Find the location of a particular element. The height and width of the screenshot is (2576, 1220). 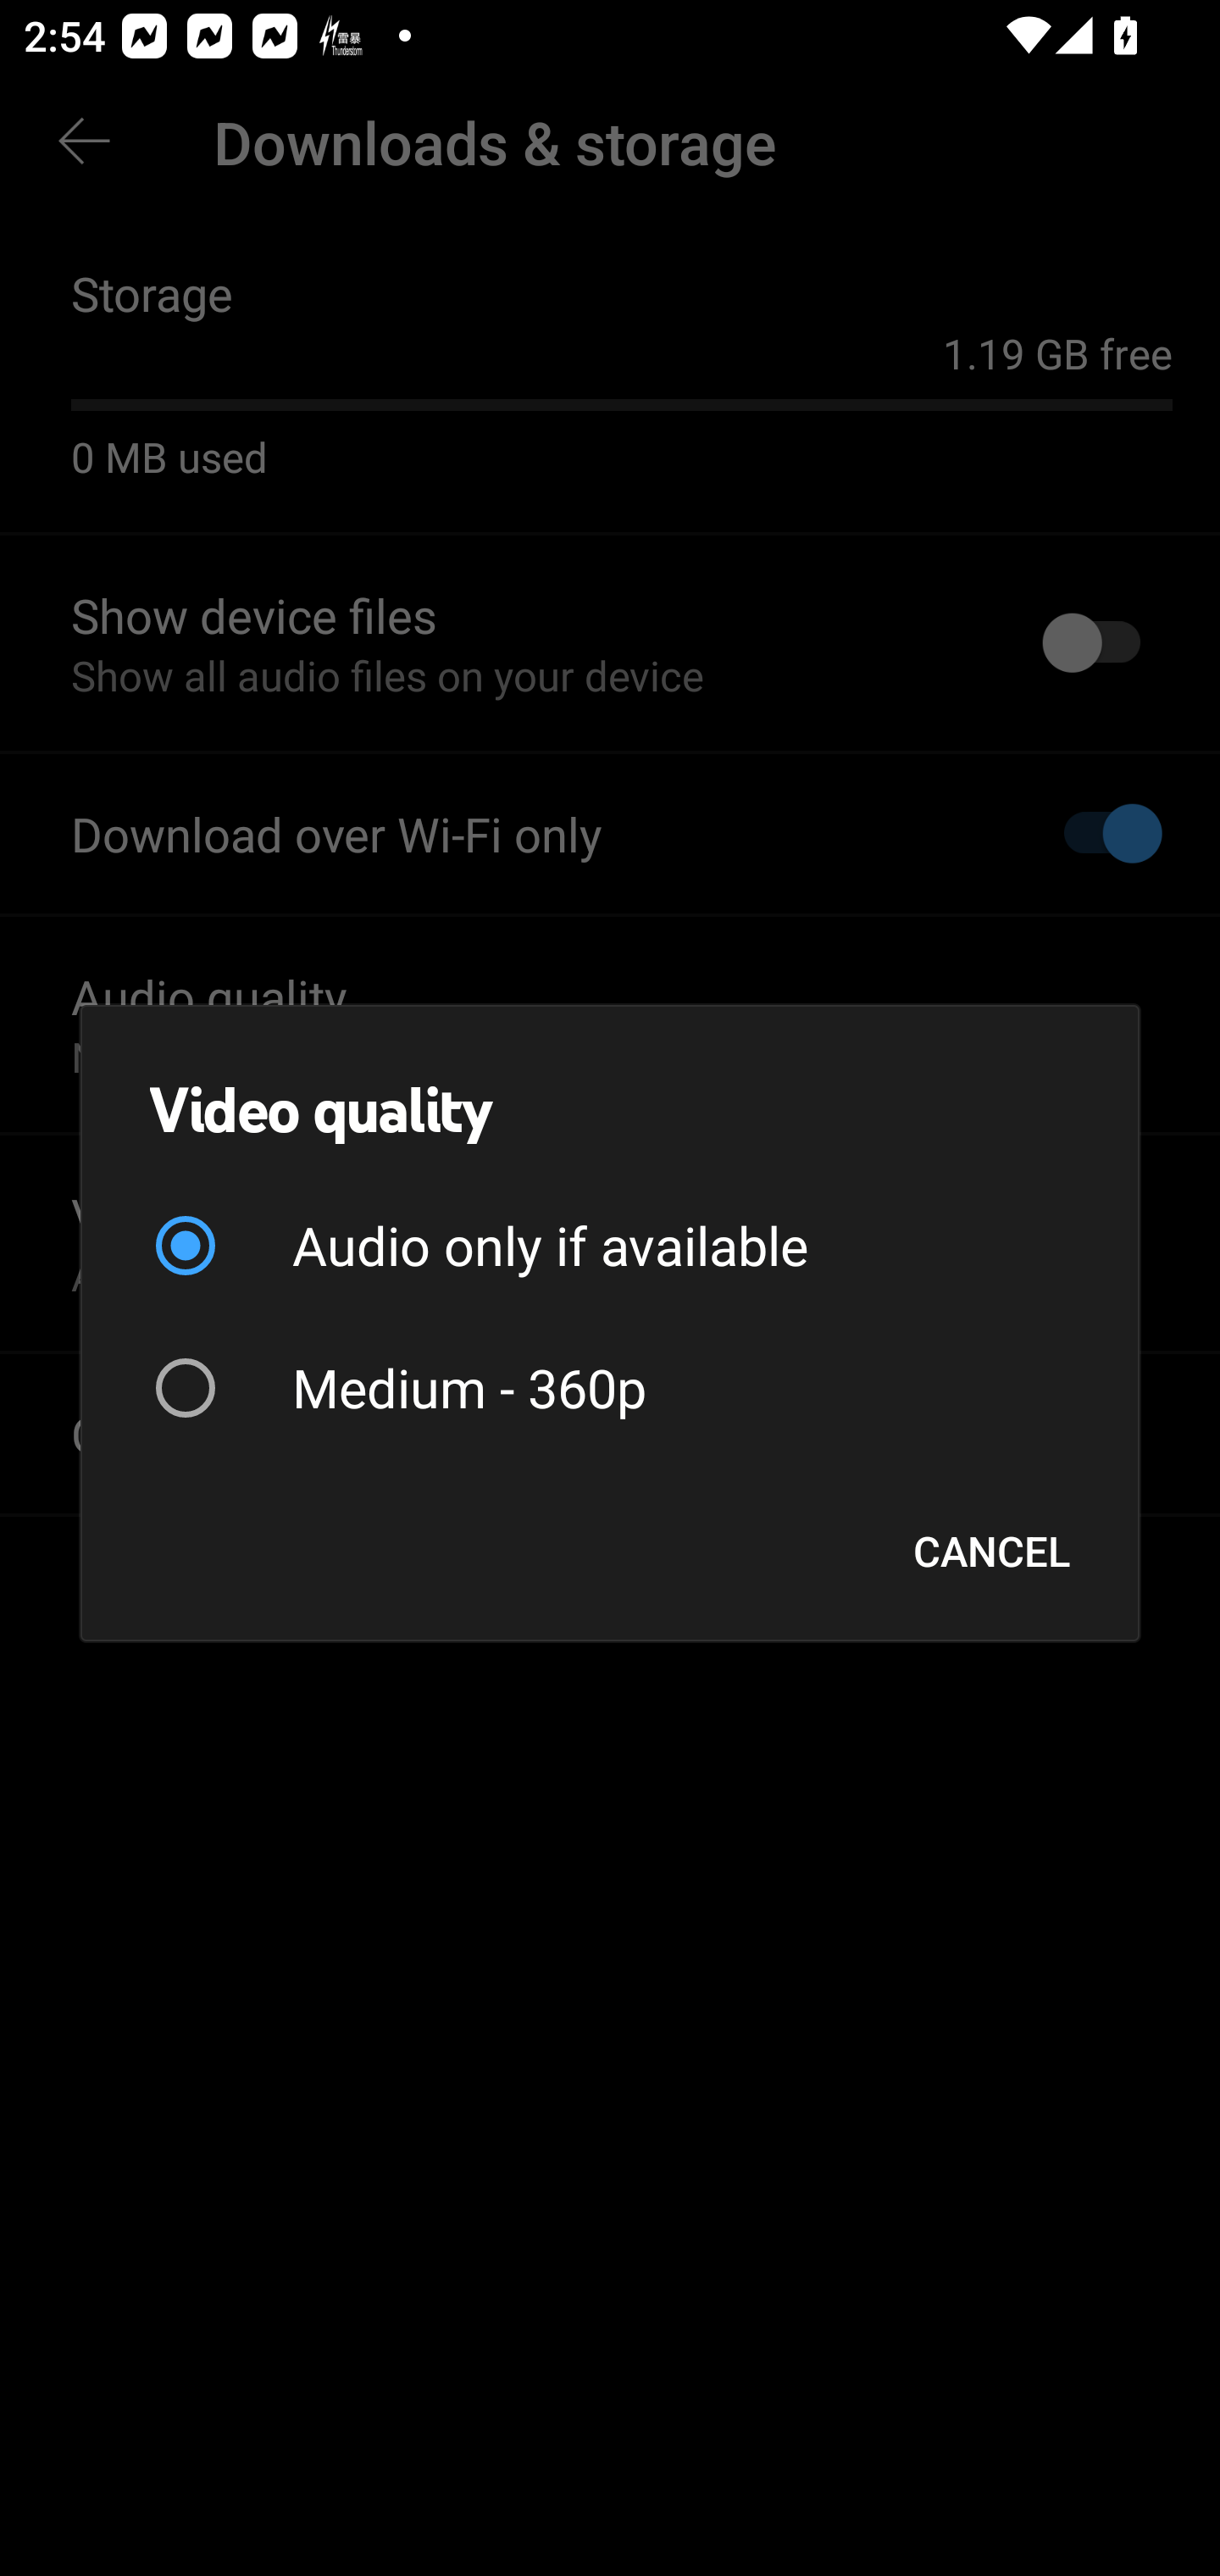

Medium - 360p is located at coordinates (610, 1386).